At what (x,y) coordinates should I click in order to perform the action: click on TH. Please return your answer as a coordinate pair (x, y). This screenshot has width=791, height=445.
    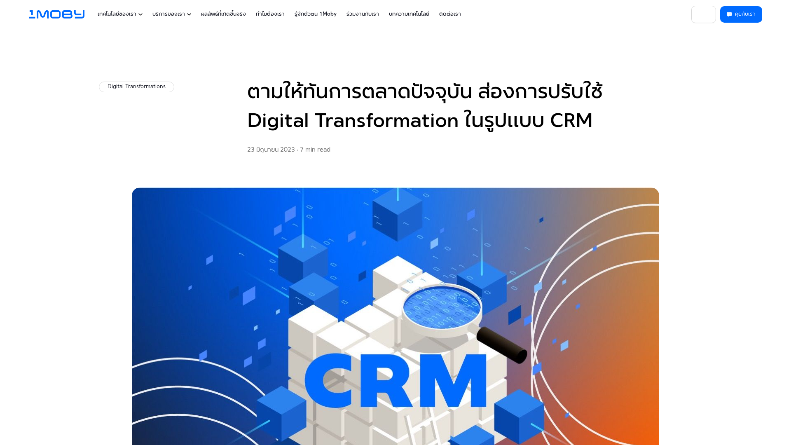
    Looking at the image, I should click on (704, 14).